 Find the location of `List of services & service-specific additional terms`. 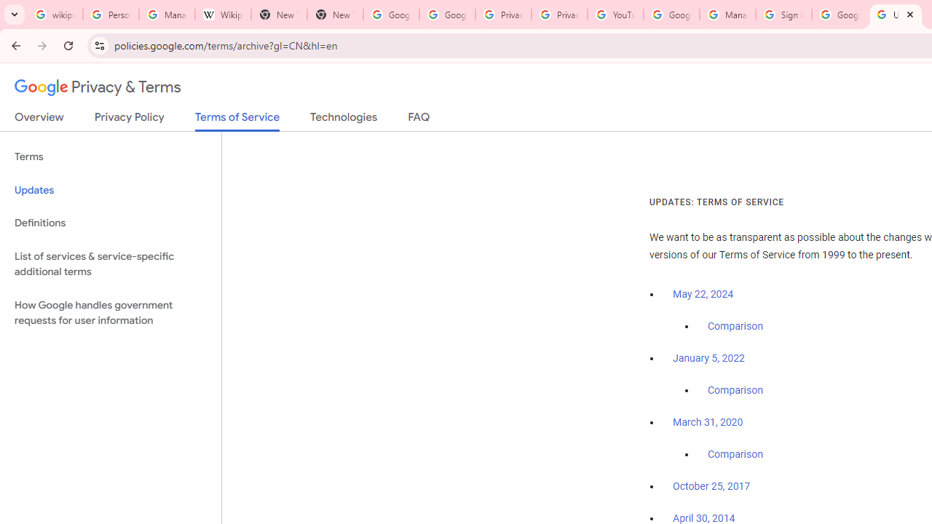

List of services & service-specific additional terms is located at coordinates (111, 263).